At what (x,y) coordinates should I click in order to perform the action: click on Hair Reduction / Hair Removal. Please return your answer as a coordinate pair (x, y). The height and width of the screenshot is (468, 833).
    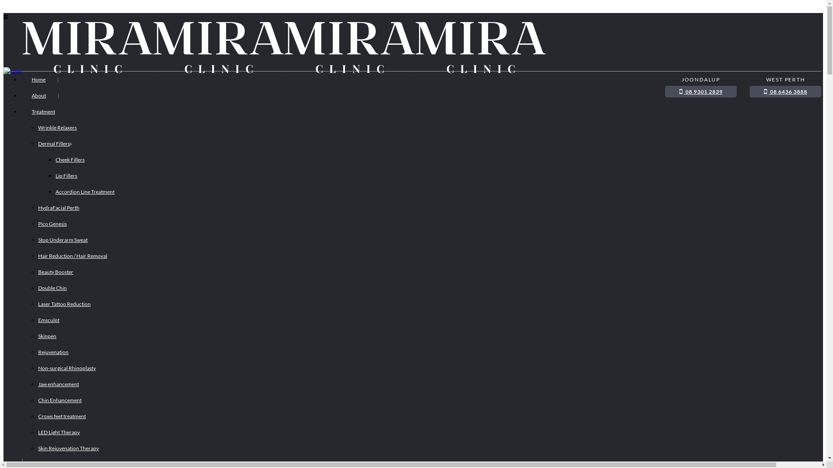
    Looking at the image, I should click on (72, 256).